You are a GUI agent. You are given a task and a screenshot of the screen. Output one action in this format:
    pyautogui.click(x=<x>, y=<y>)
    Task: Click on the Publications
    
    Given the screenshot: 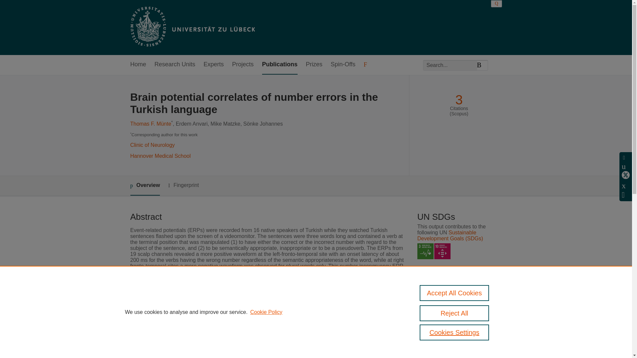 What is the action you would take?
    pyautogui.click(x=279, y=65)
    